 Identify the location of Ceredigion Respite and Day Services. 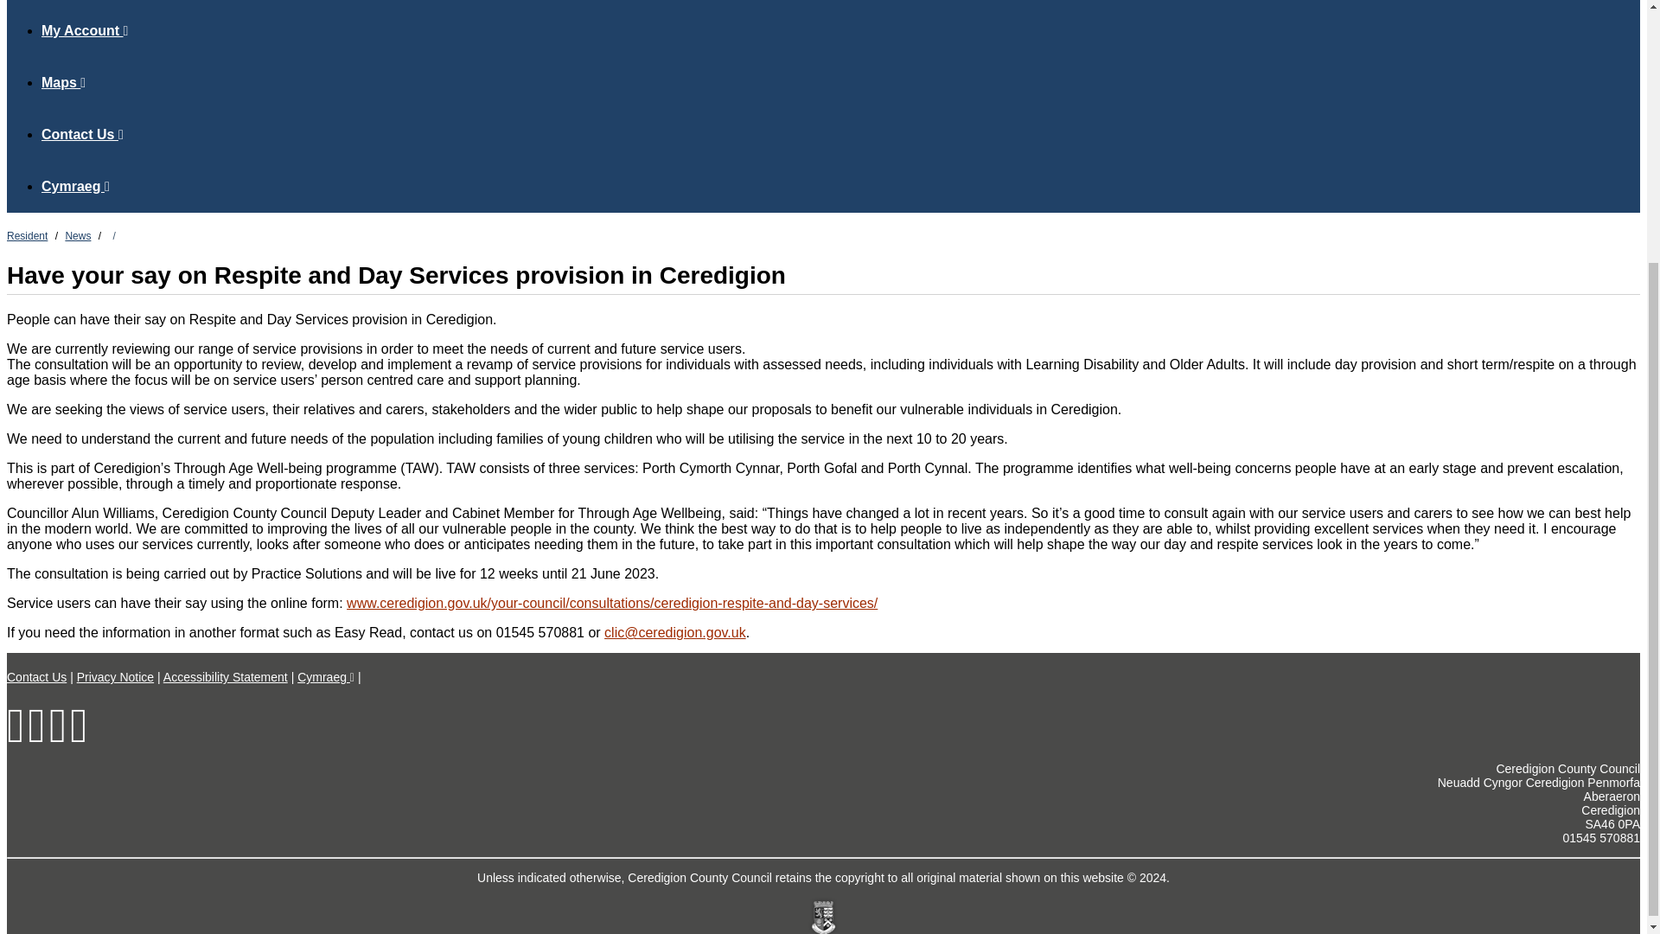
(612, 604).